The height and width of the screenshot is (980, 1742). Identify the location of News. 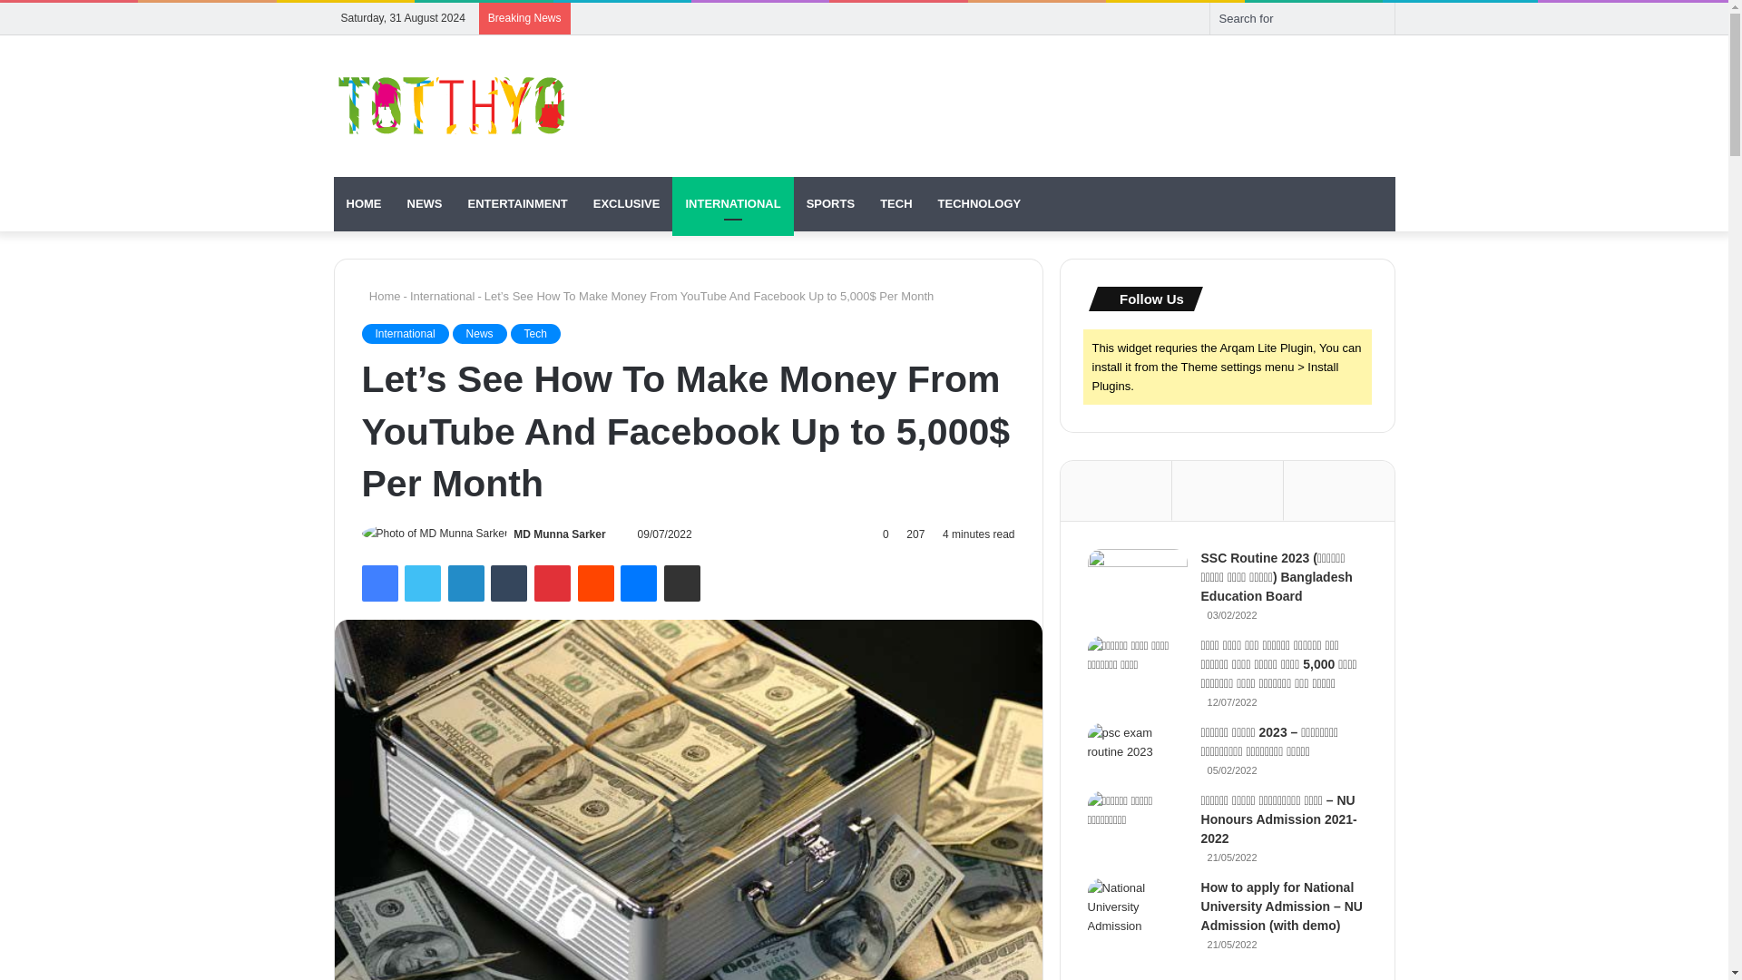
(479, 334).